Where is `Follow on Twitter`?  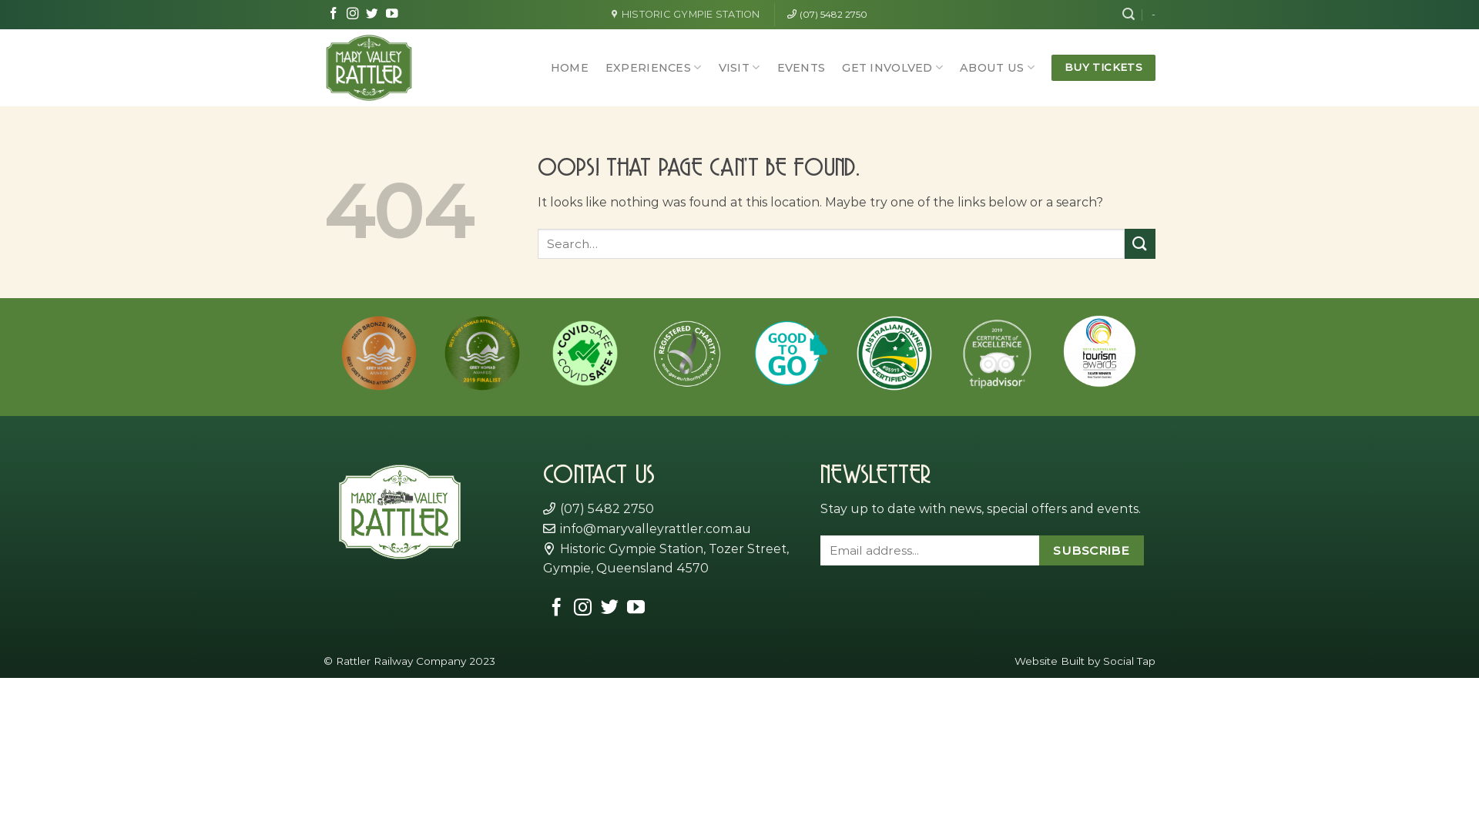
Follow on Twitter is located at coordinates (610, 609).